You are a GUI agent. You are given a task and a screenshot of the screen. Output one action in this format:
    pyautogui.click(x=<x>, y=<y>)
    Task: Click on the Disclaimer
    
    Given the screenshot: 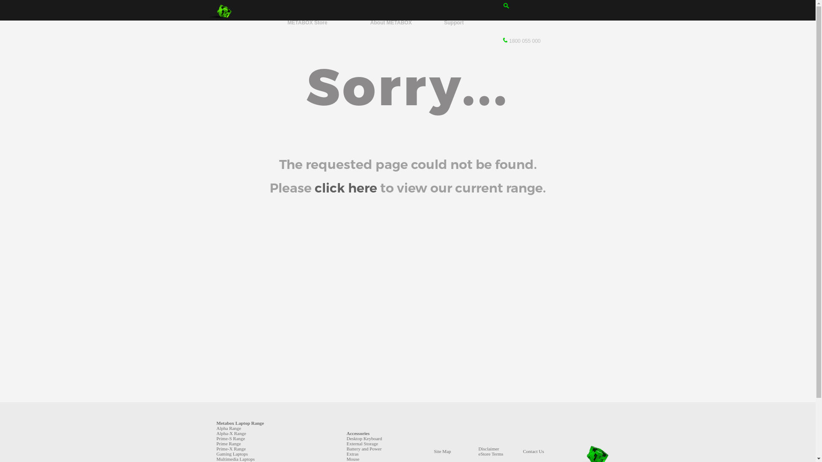 What is the action you would take?
    pyautogui.click(x=489, y=449)
    